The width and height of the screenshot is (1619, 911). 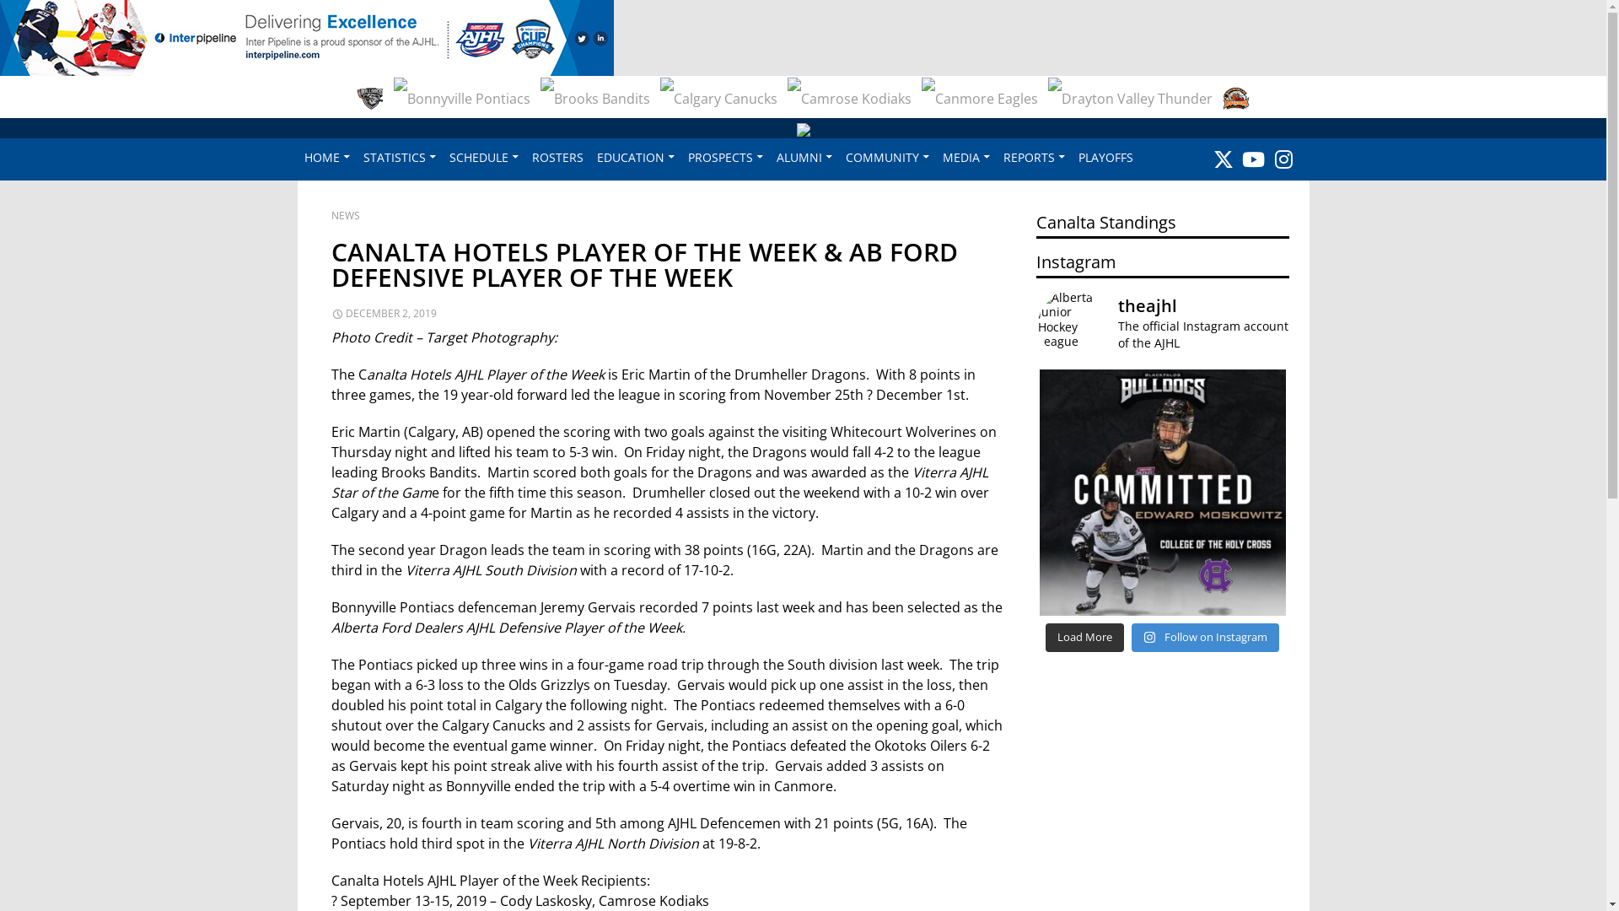 I want to click on Canmore Eagles, so click(x=980, y=99).